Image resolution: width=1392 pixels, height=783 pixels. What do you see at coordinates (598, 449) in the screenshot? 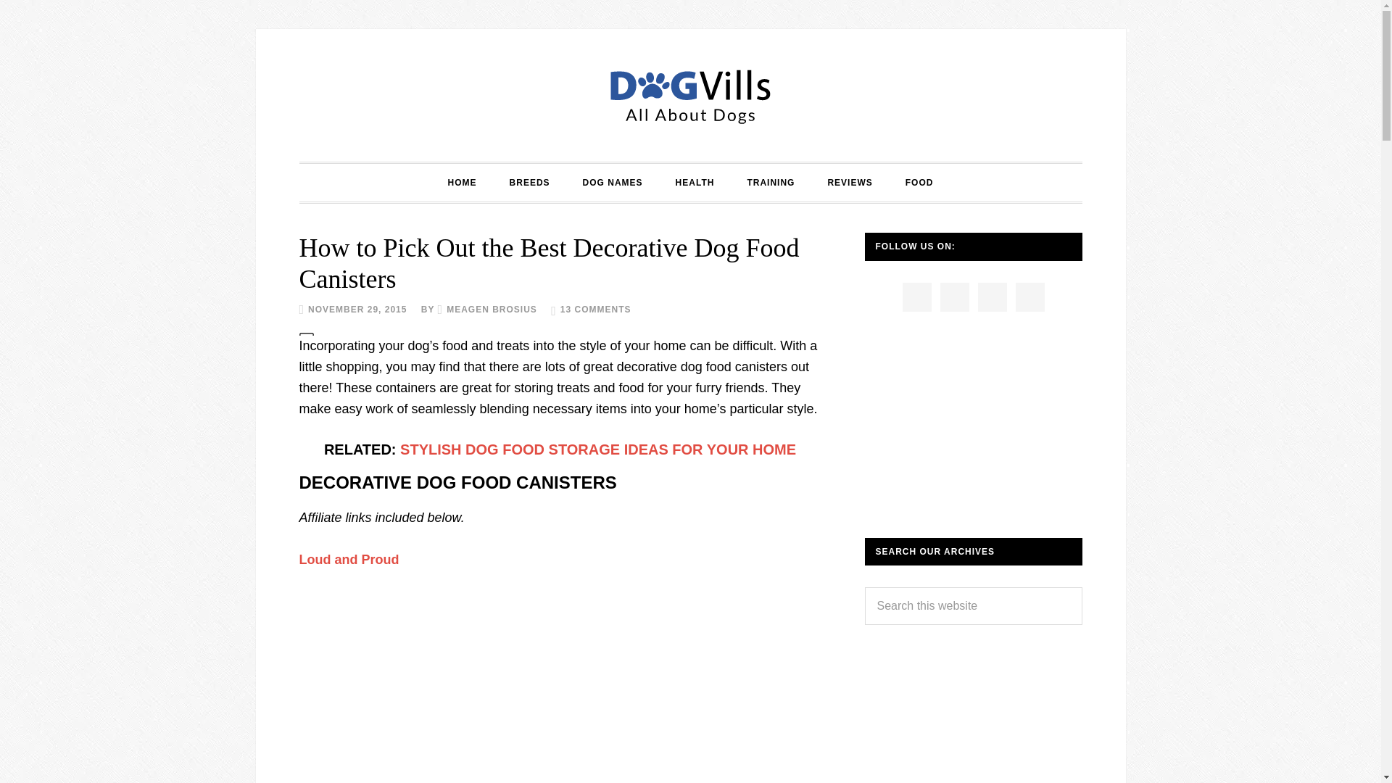
I see `STYLISH DOG FOOD STORAGE IDEAS FOR YOUR HOME` at bounding box center [598, 449].